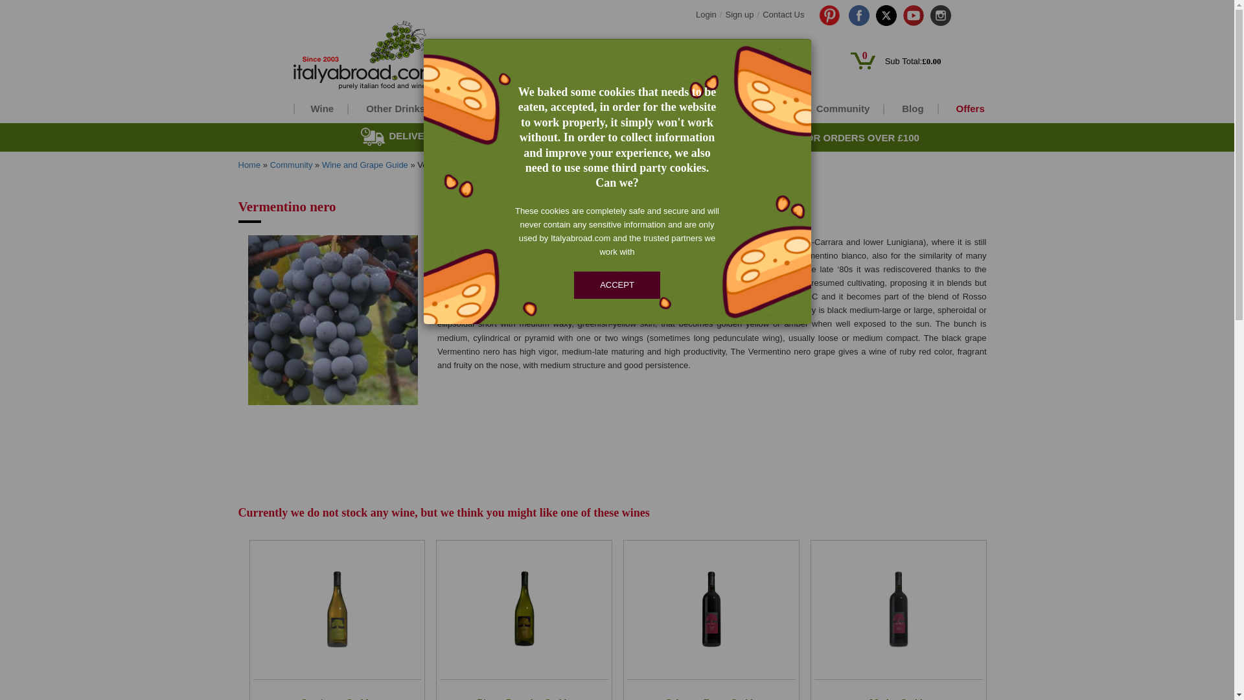 The image size is (1244, 700). Describe the element at coordinates (829, 15) in the screenshot. I see `pin` at that location.